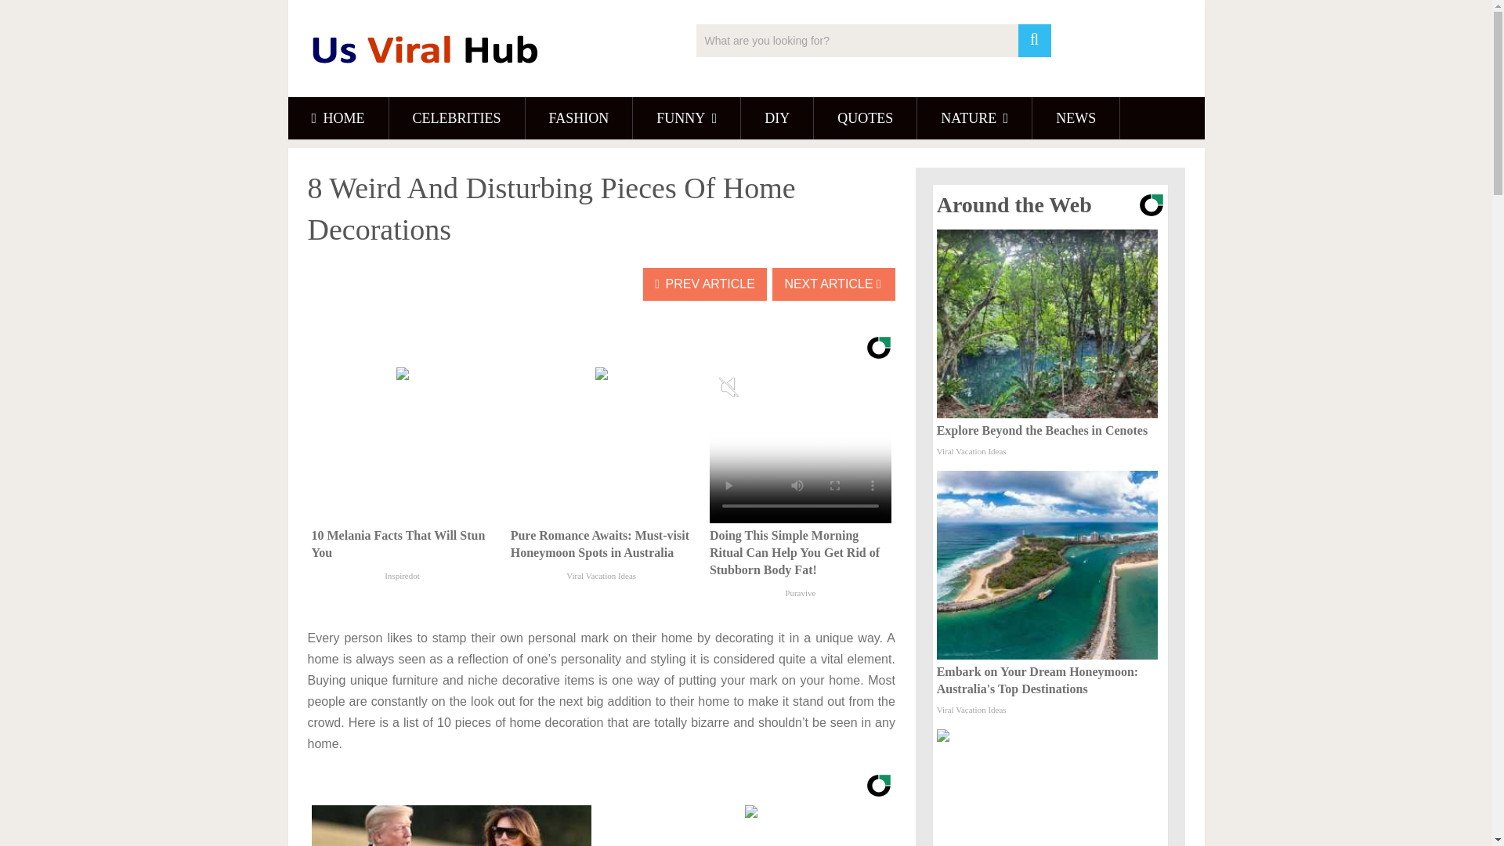  I want to click on FUNNY, so click(686, 118).